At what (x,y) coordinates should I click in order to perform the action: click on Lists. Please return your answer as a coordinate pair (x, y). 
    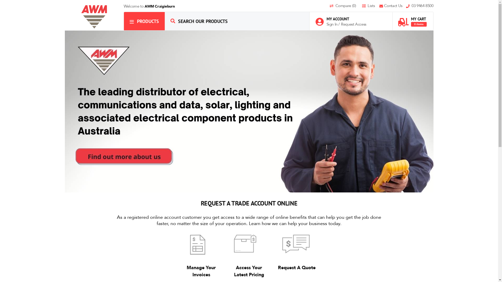
    Looking at the image, I should click on (370, 6).